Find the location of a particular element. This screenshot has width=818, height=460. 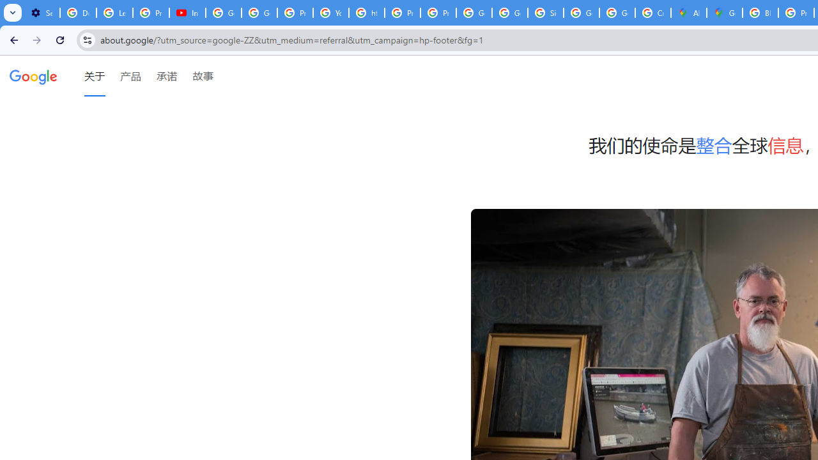

Blogger Policies and Guidelines - Transparency Center is located at coordinates (760, 13).